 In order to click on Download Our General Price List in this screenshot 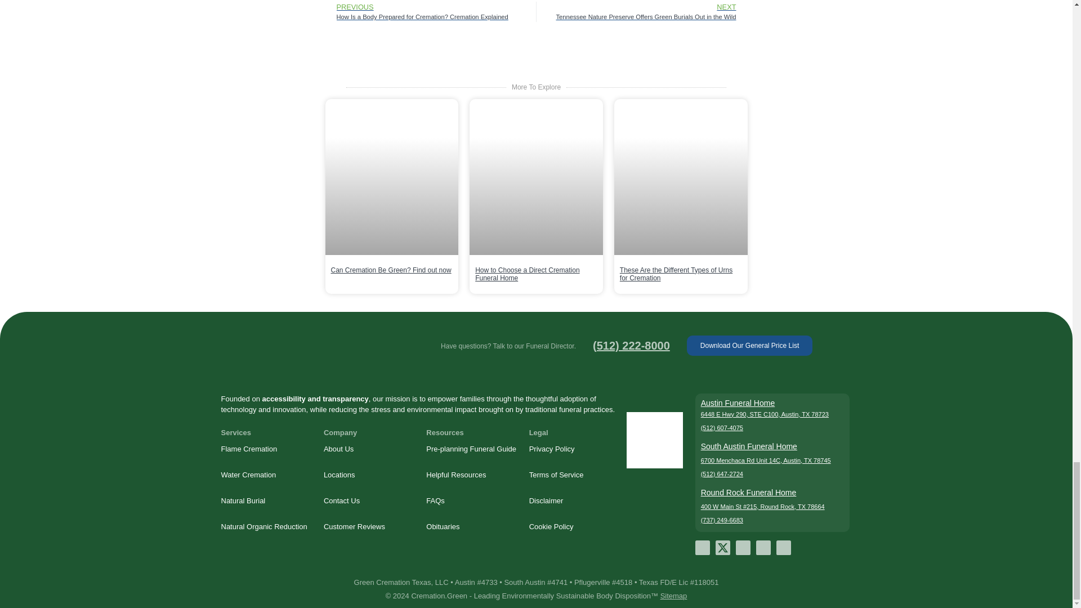, I will do `click(749, 346)`.